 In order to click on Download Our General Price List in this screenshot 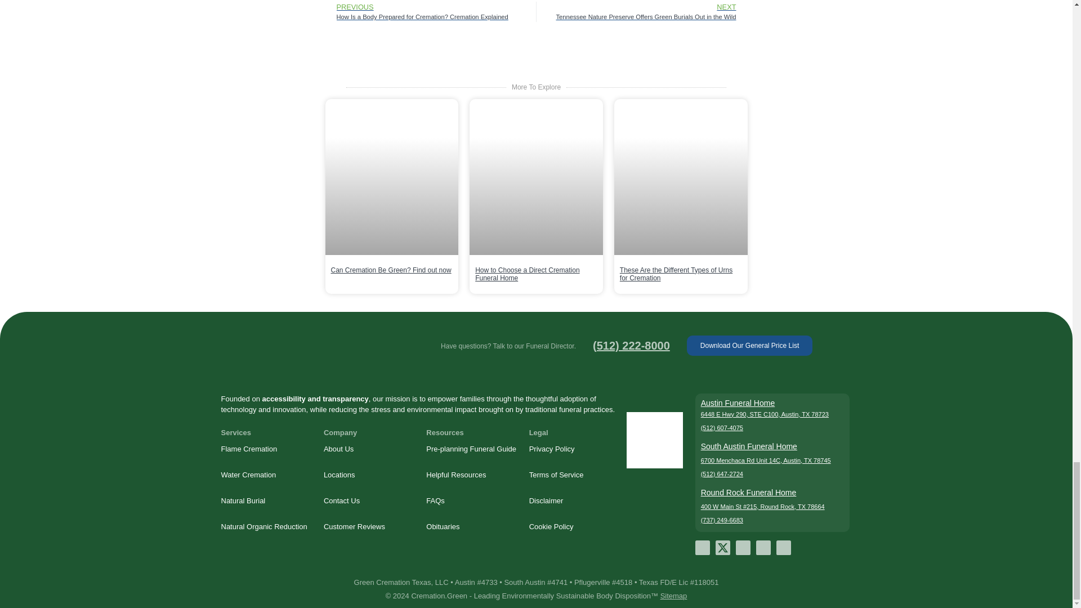, I will do `click(749, 346)`.